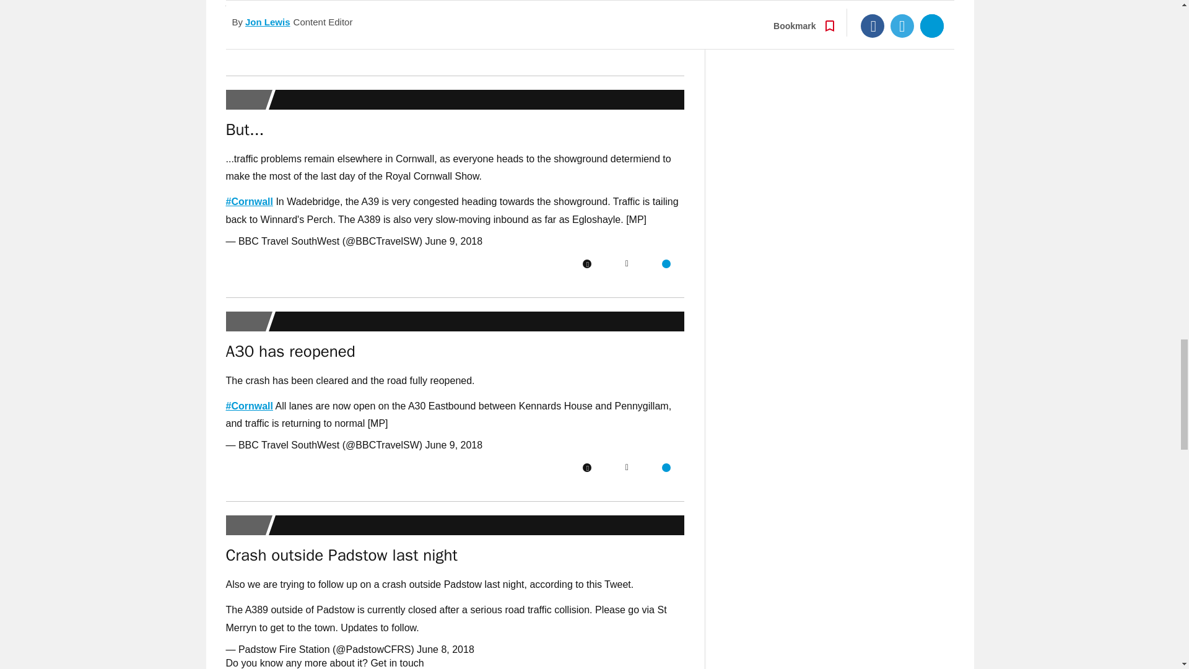  I want to click on Facebook, so click(586, 42).